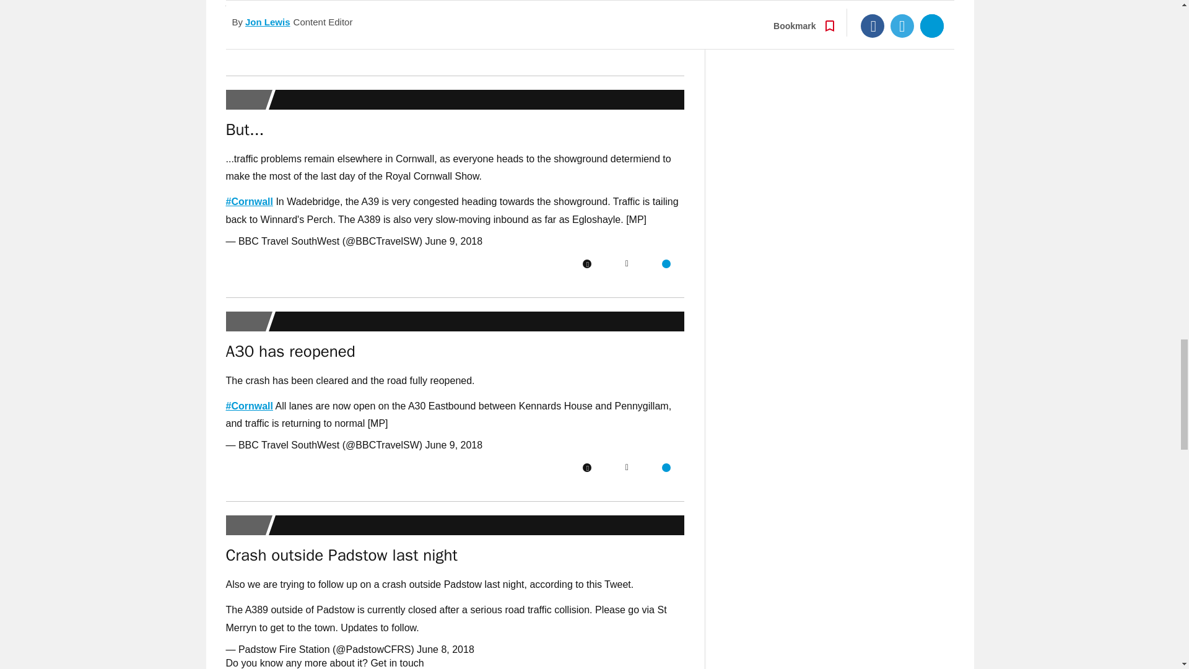  I want to click on Facebook, so click(586, 42).